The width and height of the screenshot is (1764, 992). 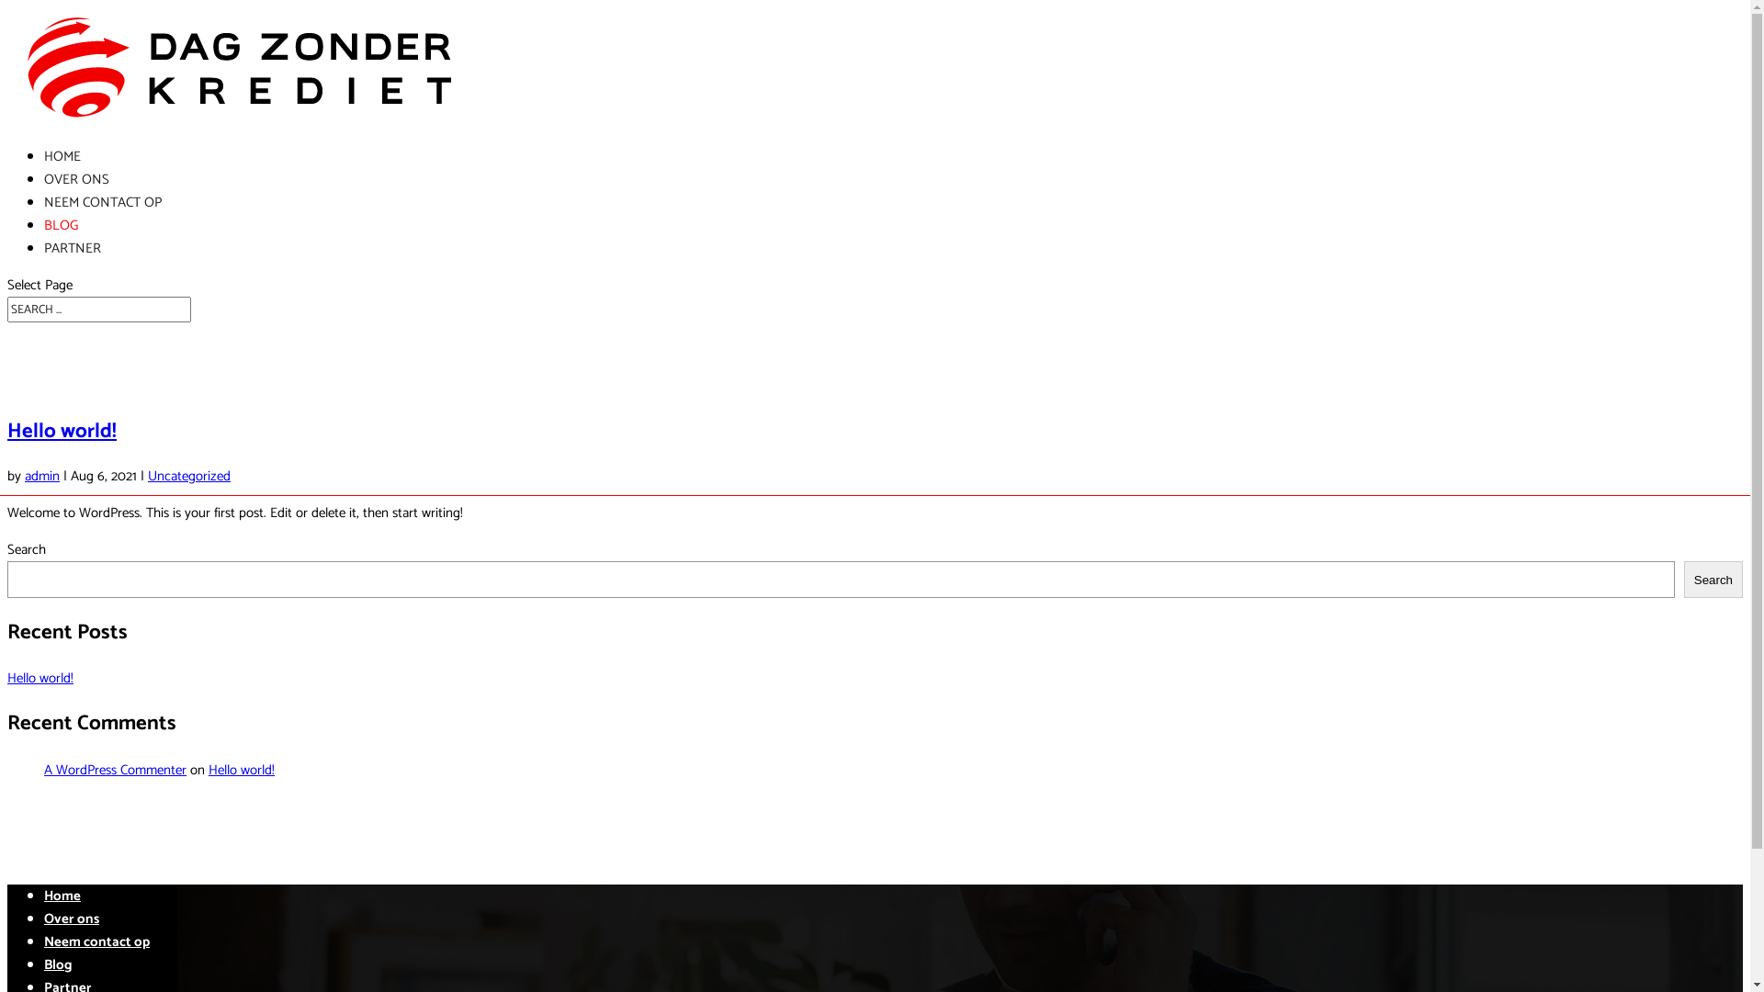 What do you see at coordinates (62, 896) in the screenshot?
I see `Home` at bounding box center [62, 896].